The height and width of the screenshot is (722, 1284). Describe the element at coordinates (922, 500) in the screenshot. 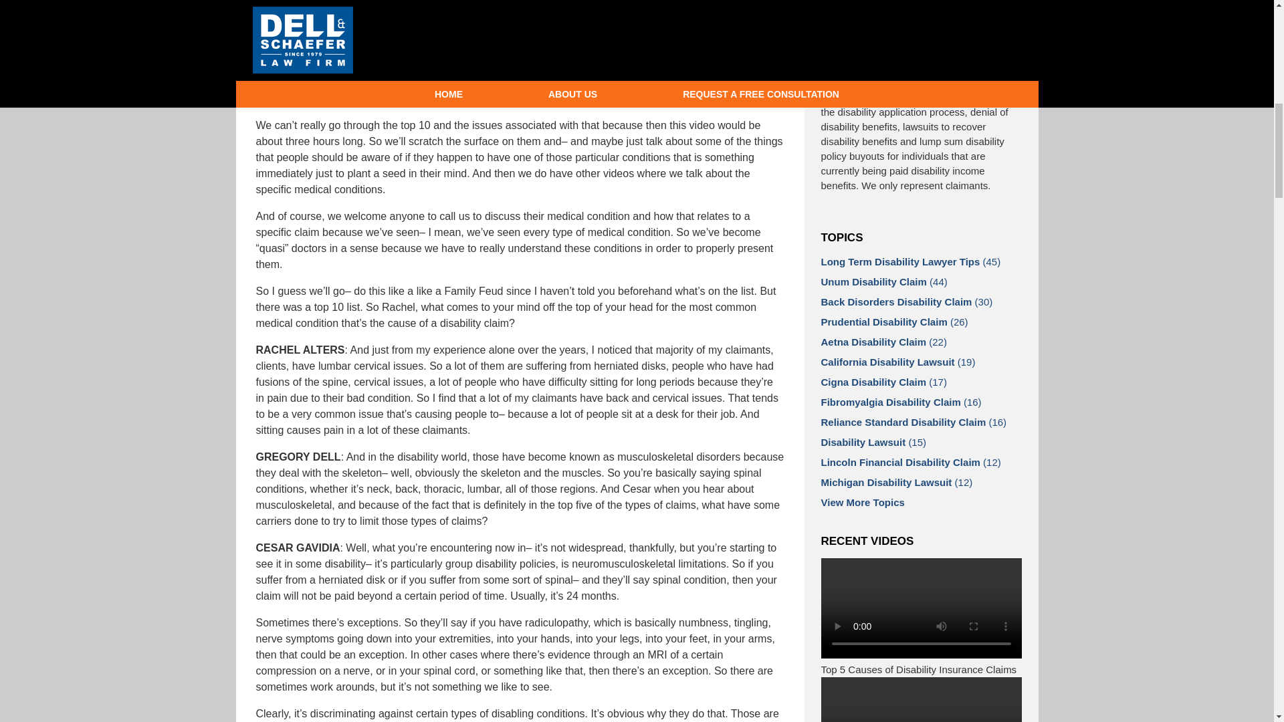

I see `View More Topics` at that location.